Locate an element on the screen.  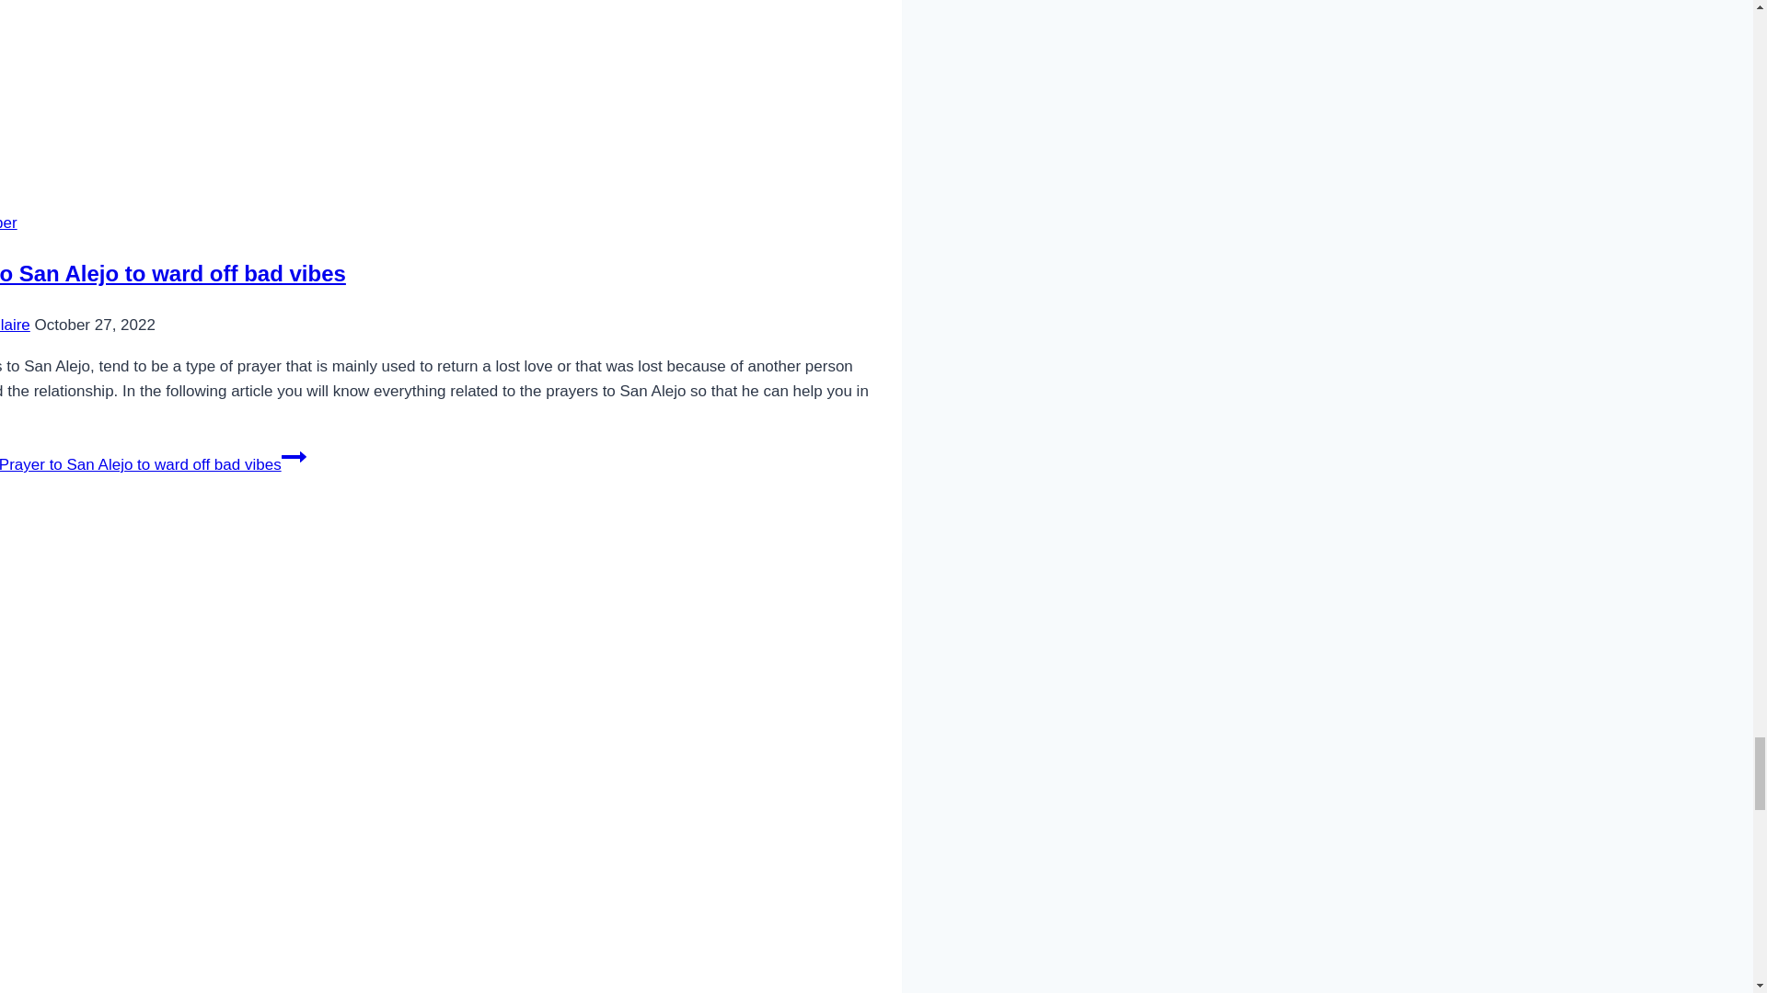
Angel Number is located at coordinates (9, 223).